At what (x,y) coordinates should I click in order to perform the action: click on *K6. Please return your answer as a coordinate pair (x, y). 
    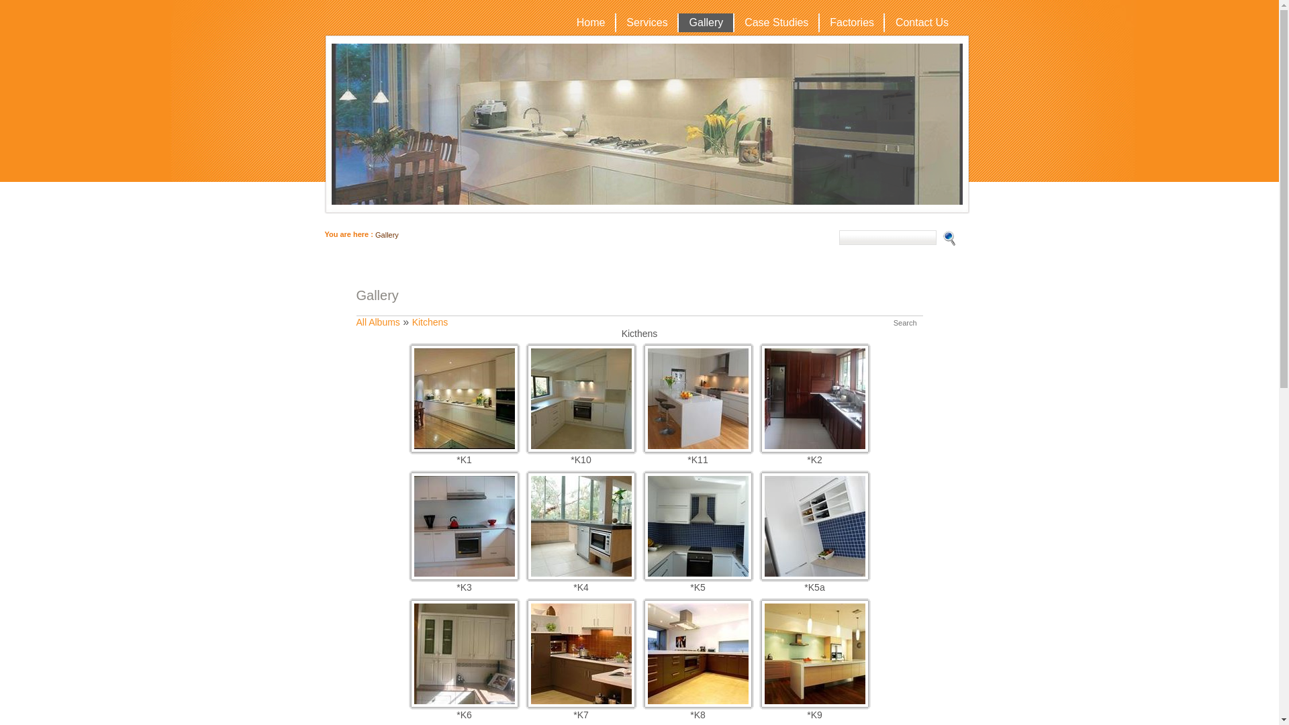
    Looking at the image, I should click on (464, 704).